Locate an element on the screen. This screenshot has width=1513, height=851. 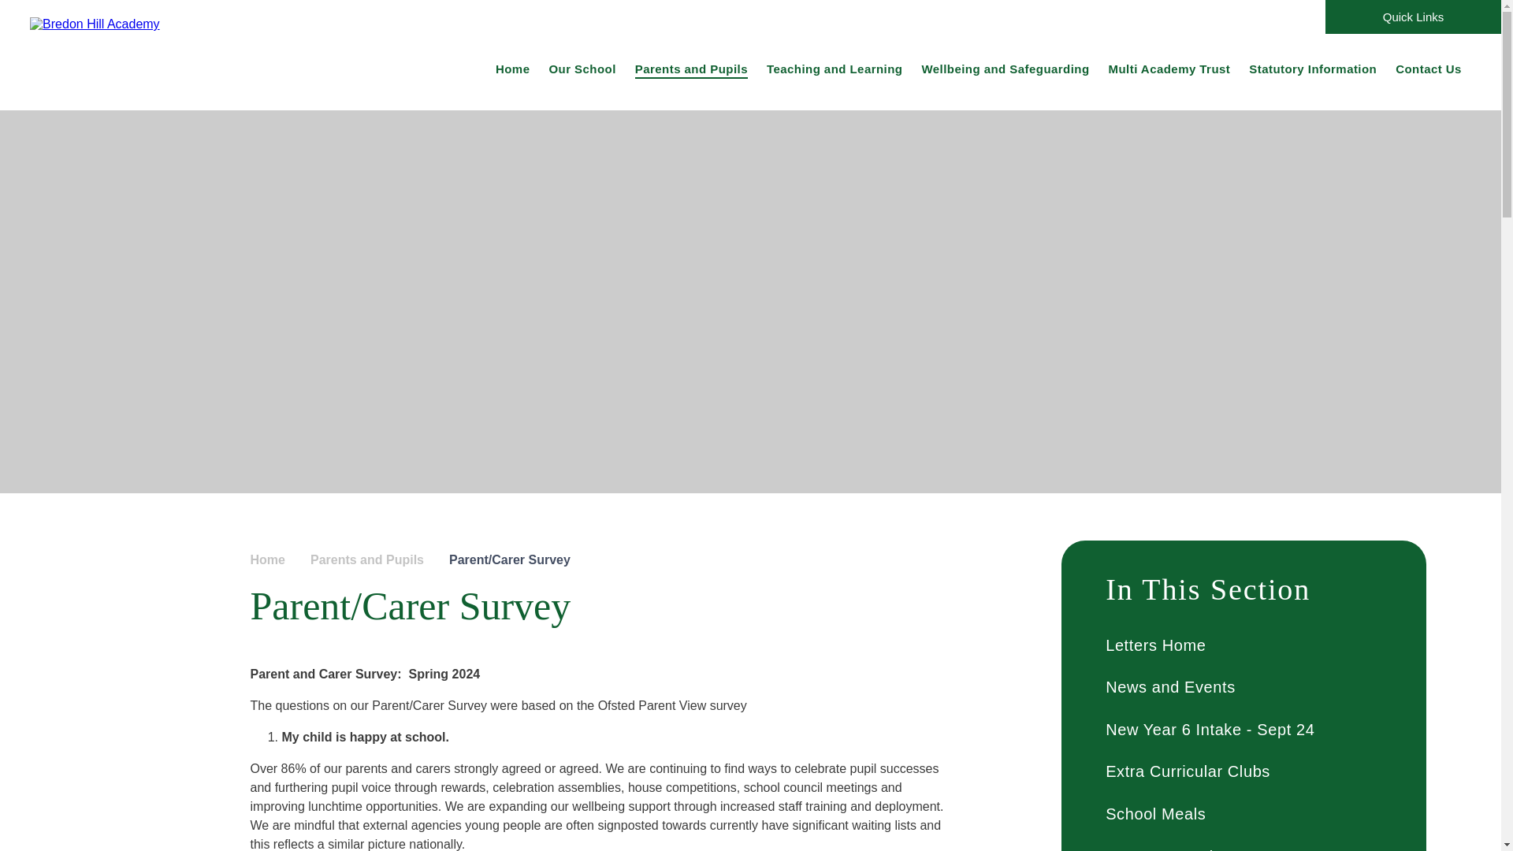
Our School is located at coordinates (582, 68).